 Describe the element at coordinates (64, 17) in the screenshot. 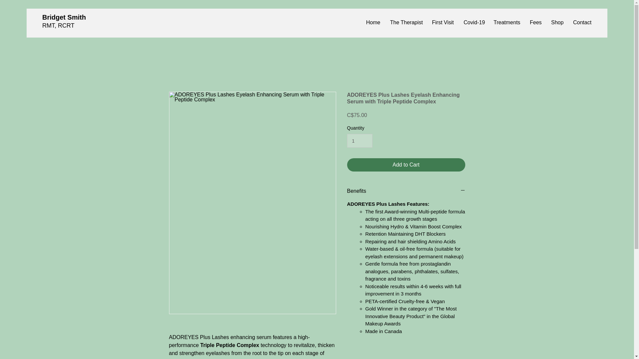

I see `Bridget Smith` at that location.